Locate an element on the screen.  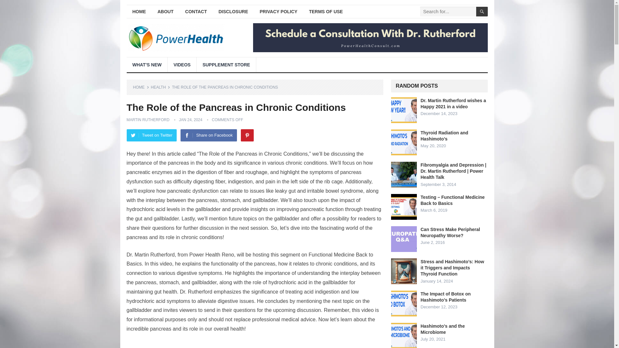
Share on Facebook is located at coordinates (208, 135).